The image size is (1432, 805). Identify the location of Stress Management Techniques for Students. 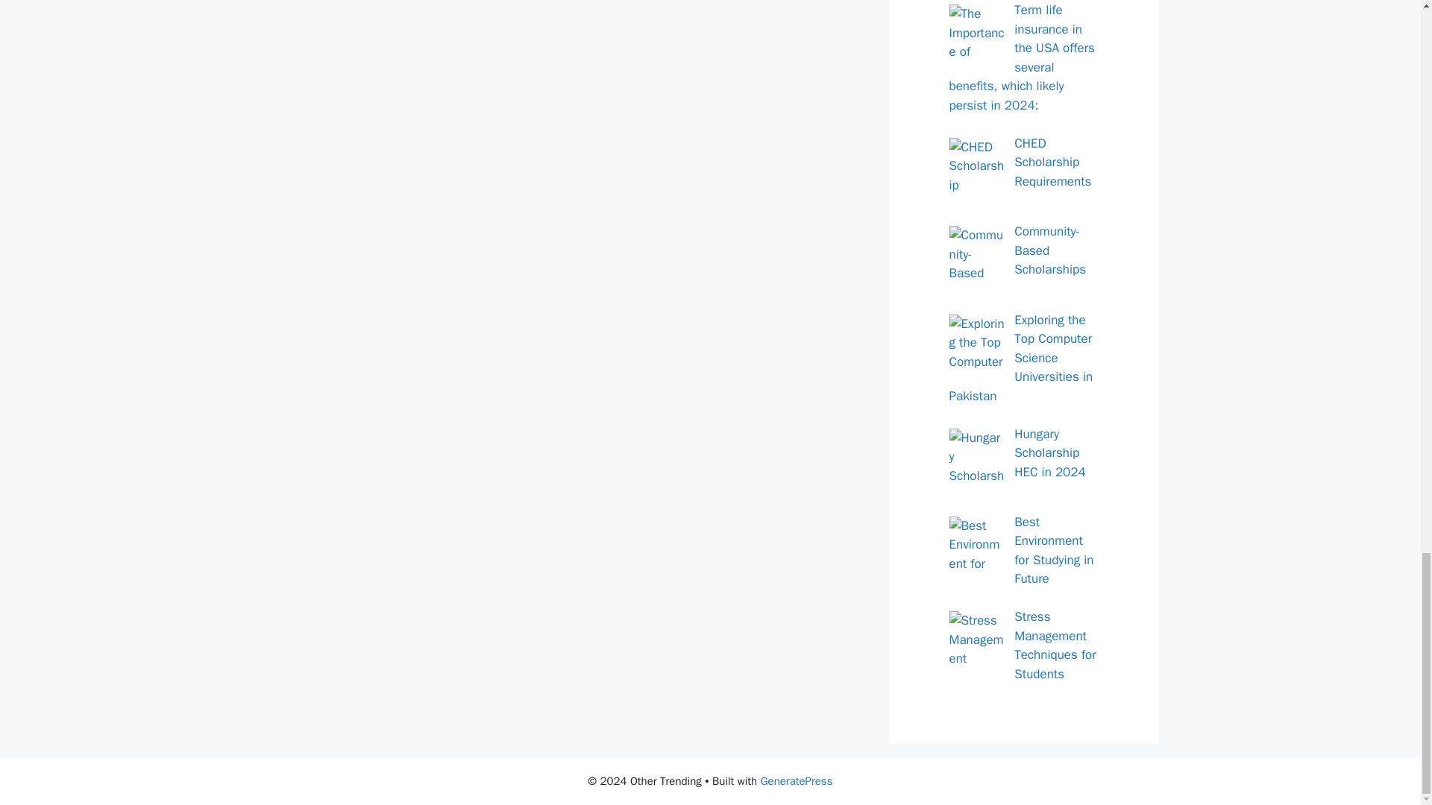
(1055, 645).